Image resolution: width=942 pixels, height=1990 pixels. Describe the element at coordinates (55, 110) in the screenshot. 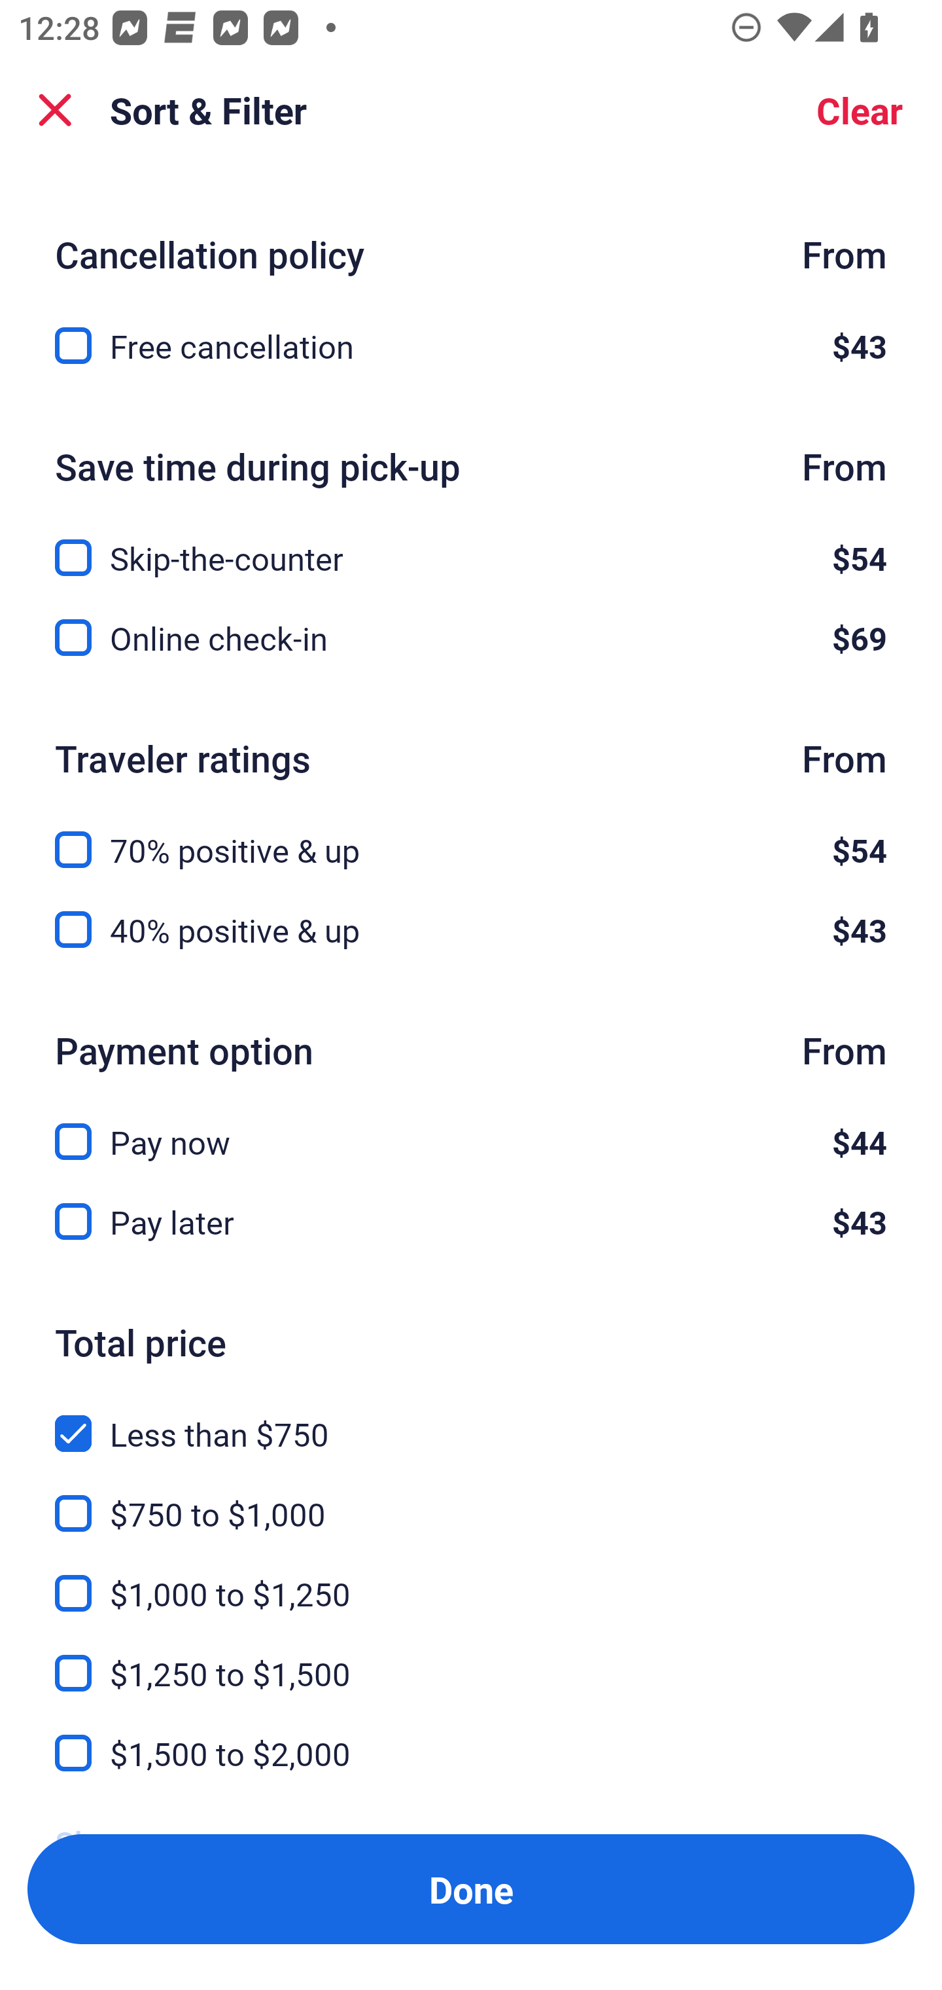

I see `Close Sort and Filter` at that location.